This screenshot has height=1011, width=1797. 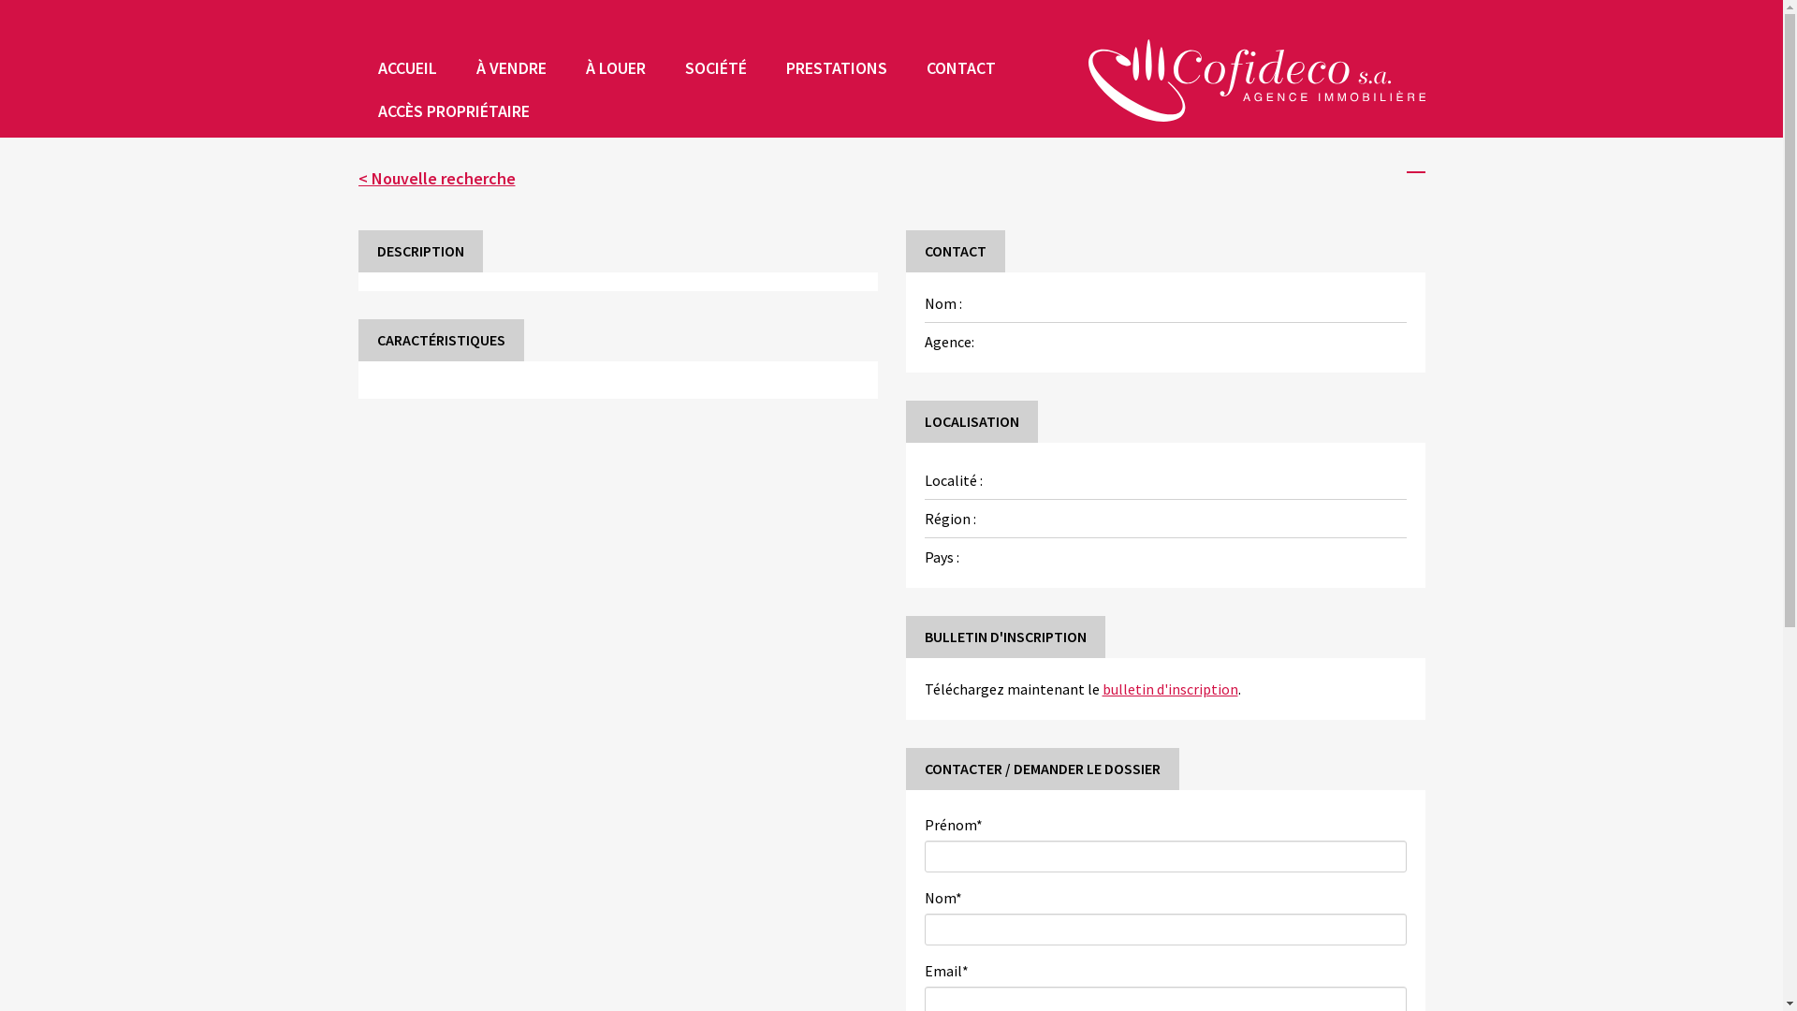 I want to click on CONTACT, so click(x=960, y=68).